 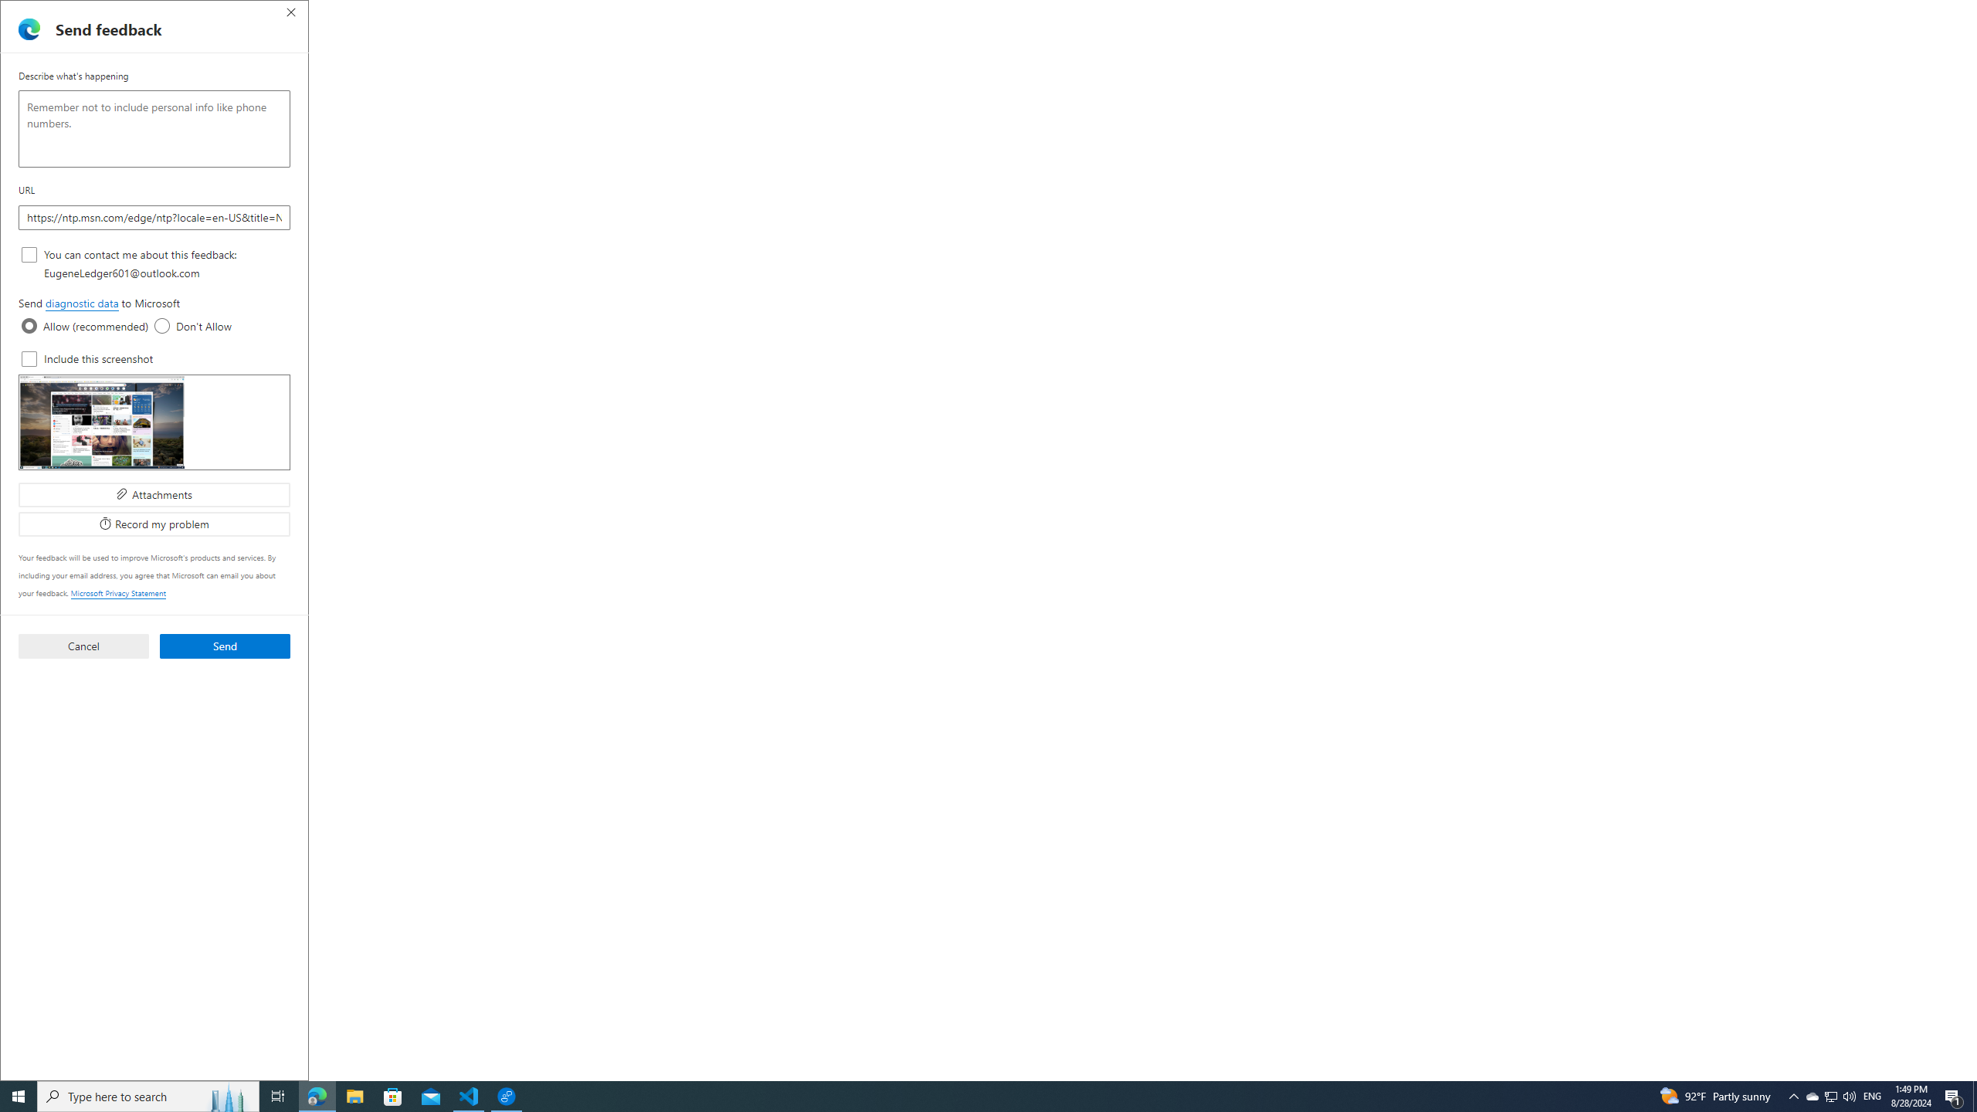 What do you see at coordinates (877, 74) in the screenshot?
I see `Privacy Statement` at bounding box center [877, 74].